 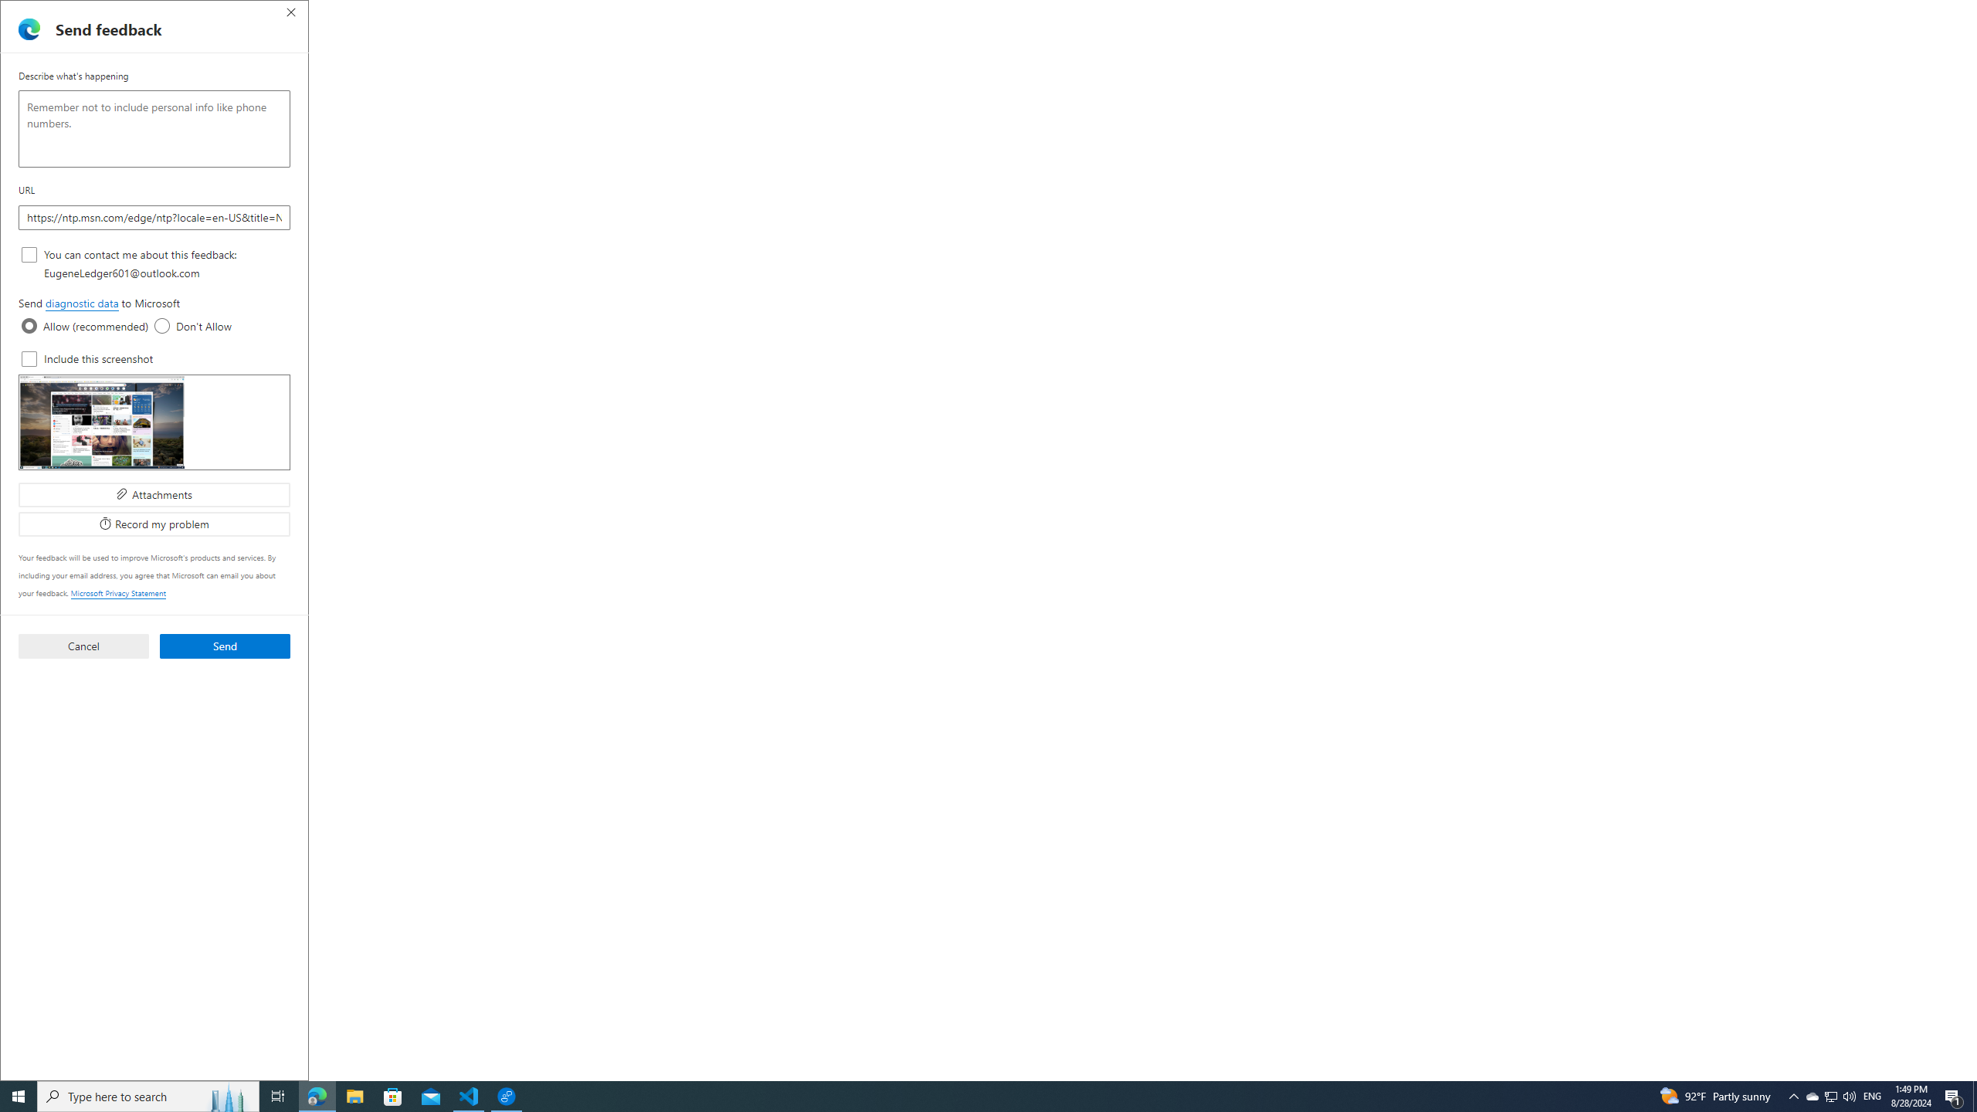 What do you see at coordinates (877, 74) in the screenshot?
I see `Privacy Statement` at bounding box center [877, 74].